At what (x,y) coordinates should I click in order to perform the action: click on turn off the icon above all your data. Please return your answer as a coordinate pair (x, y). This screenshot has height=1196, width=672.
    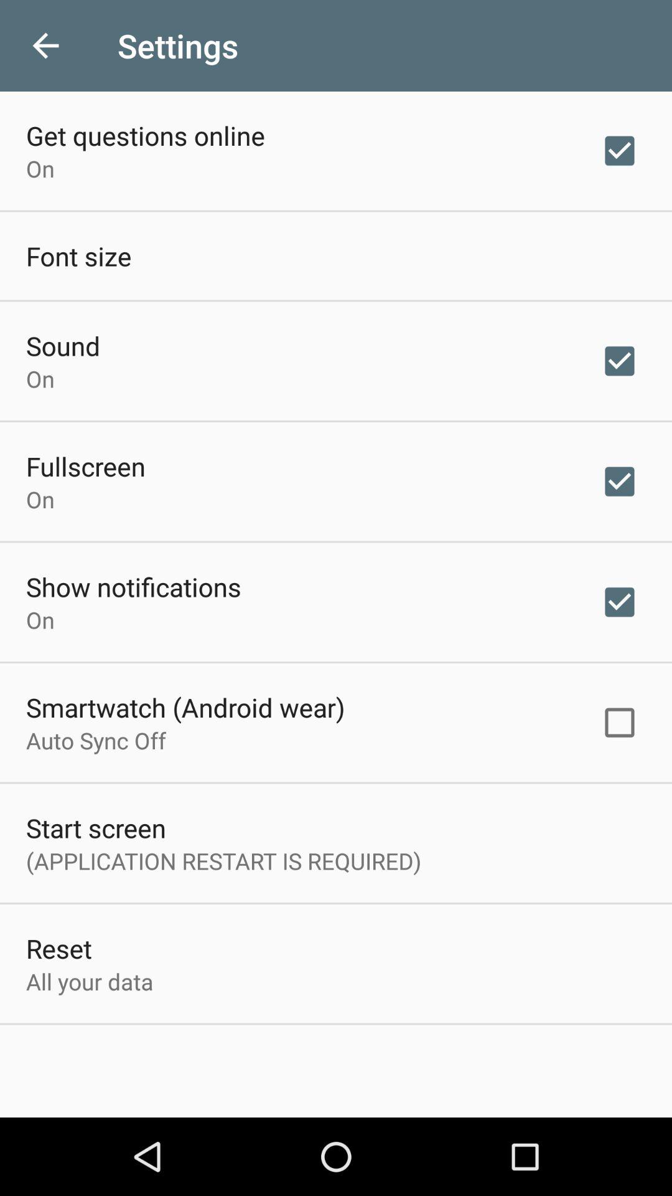
    Looking at the image, I should click on (58, 948).